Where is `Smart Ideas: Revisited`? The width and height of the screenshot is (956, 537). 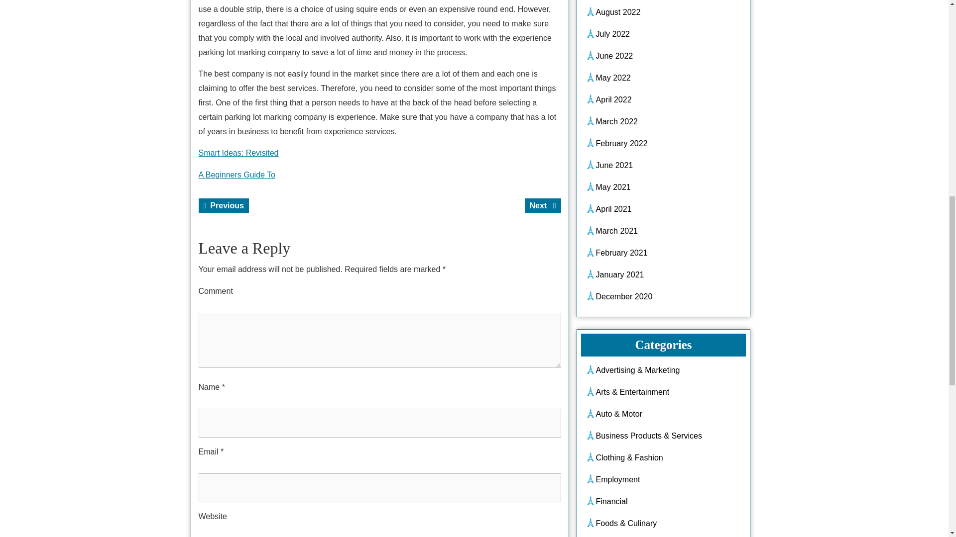 Smart Ideas: Revisited is located at coordinates (223, 205).